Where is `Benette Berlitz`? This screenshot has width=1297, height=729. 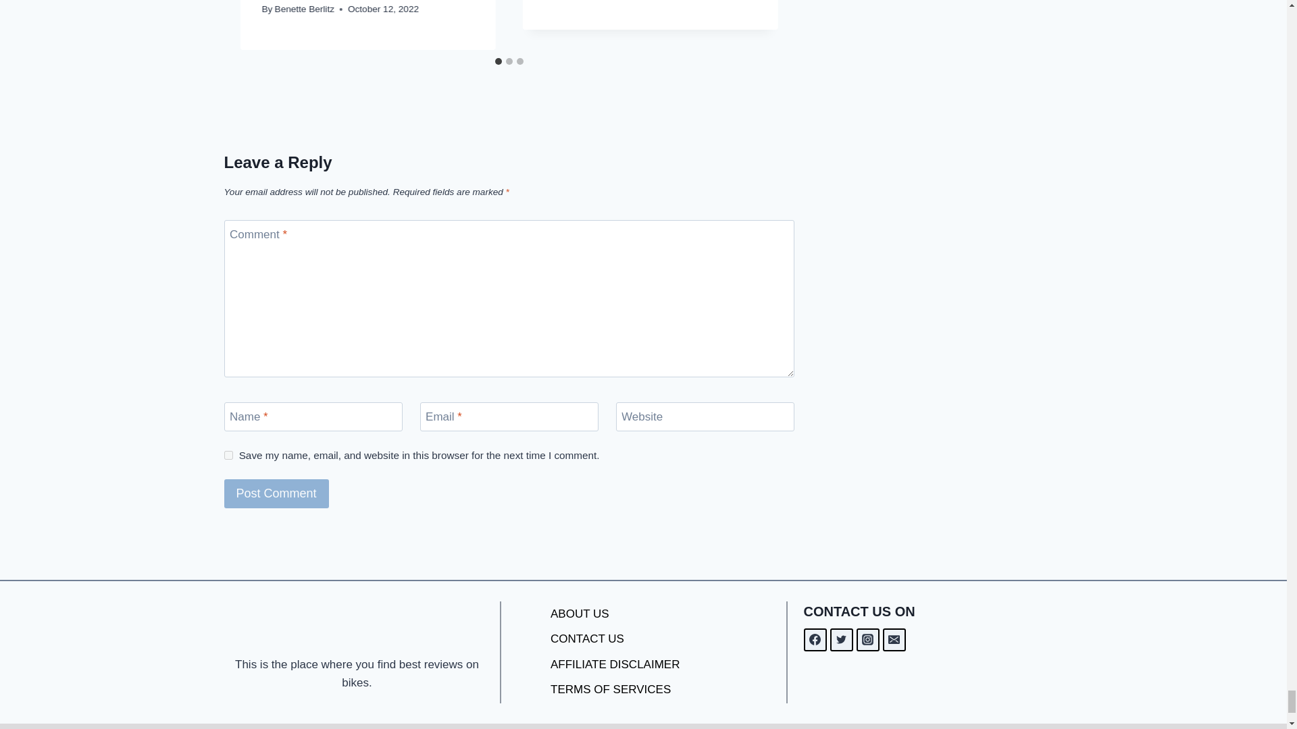
Benette Berlitz is located at coordinates (305, 9).